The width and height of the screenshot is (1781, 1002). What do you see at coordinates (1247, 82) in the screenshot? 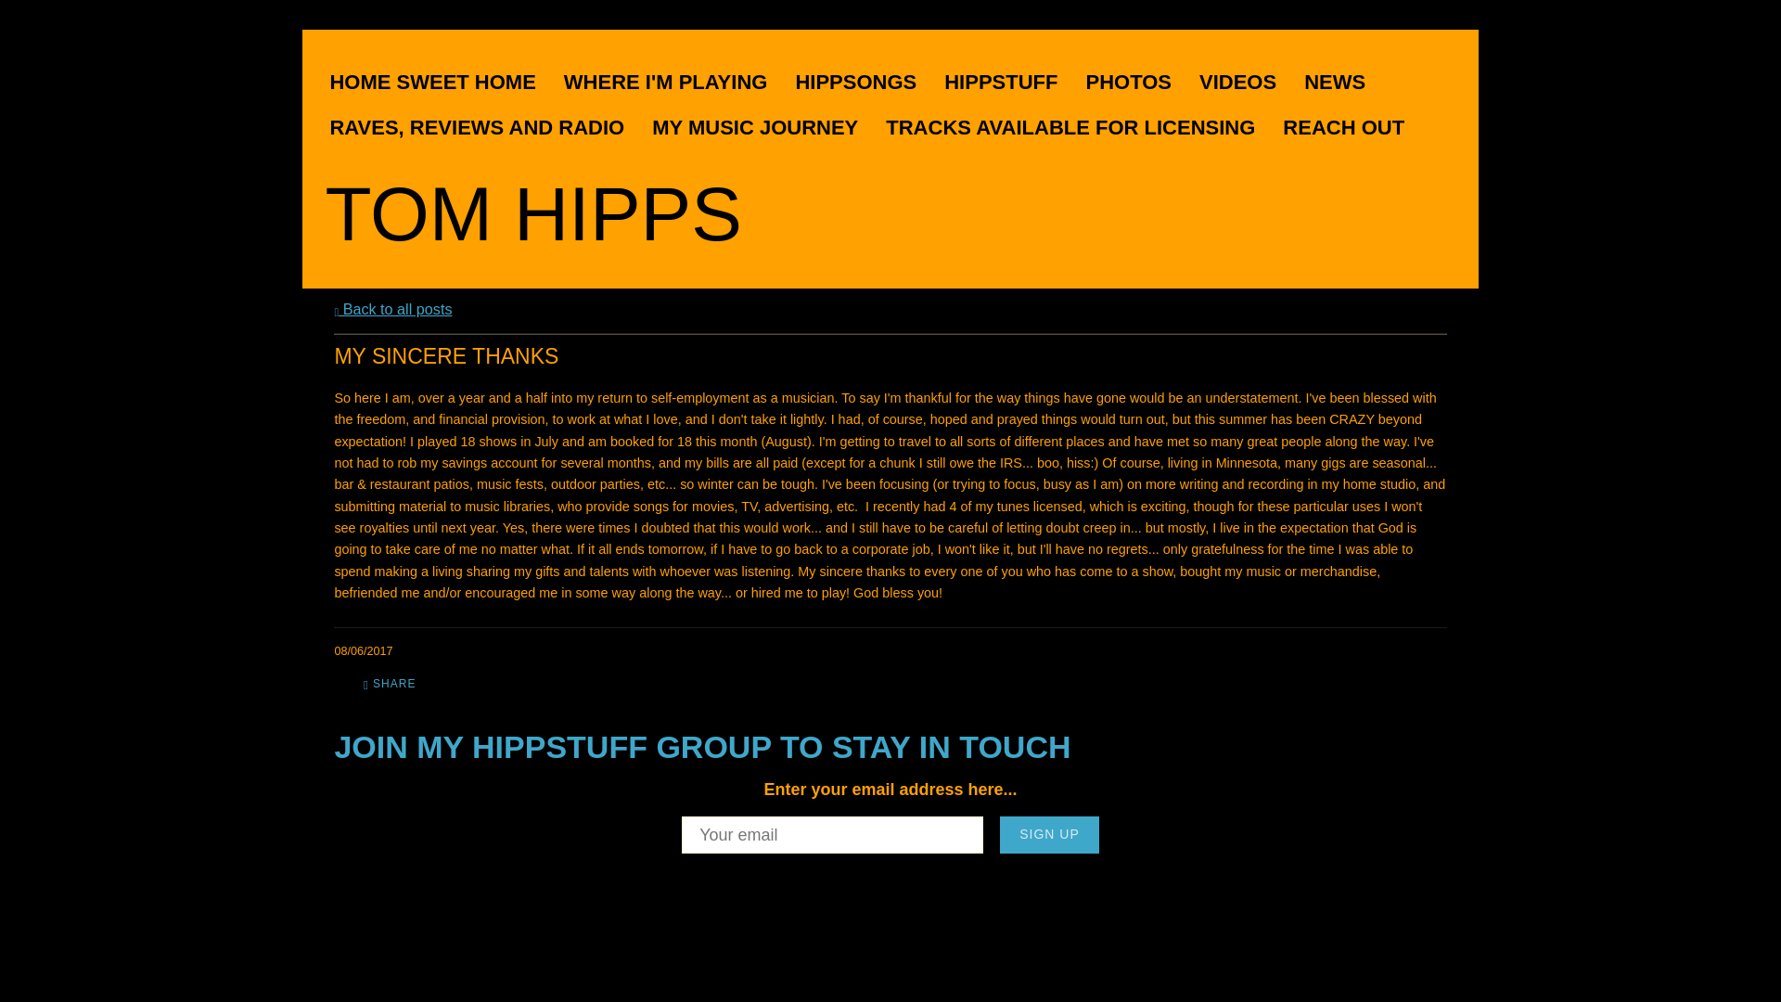
I see `VIDEOS` at bounding box center [1247, 82].